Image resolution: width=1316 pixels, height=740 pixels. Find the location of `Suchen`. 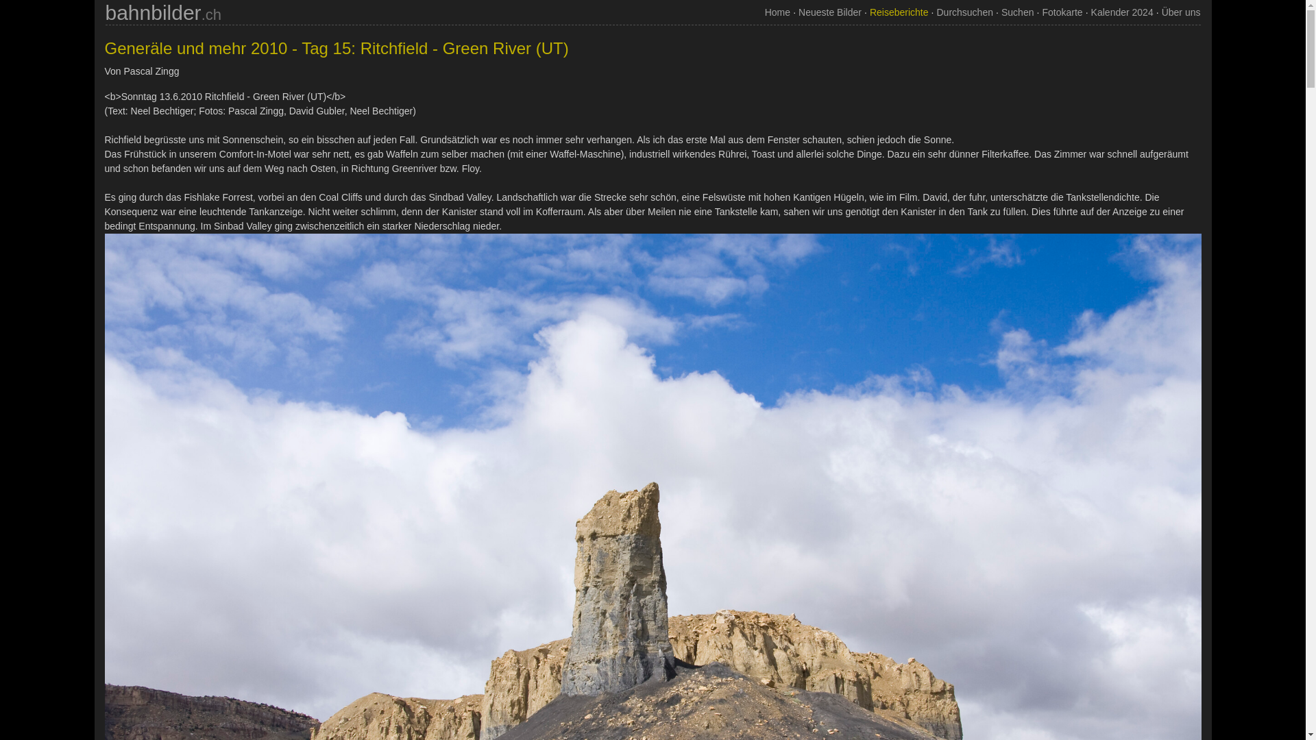

Suchen is located at coordinates (1017, 12).